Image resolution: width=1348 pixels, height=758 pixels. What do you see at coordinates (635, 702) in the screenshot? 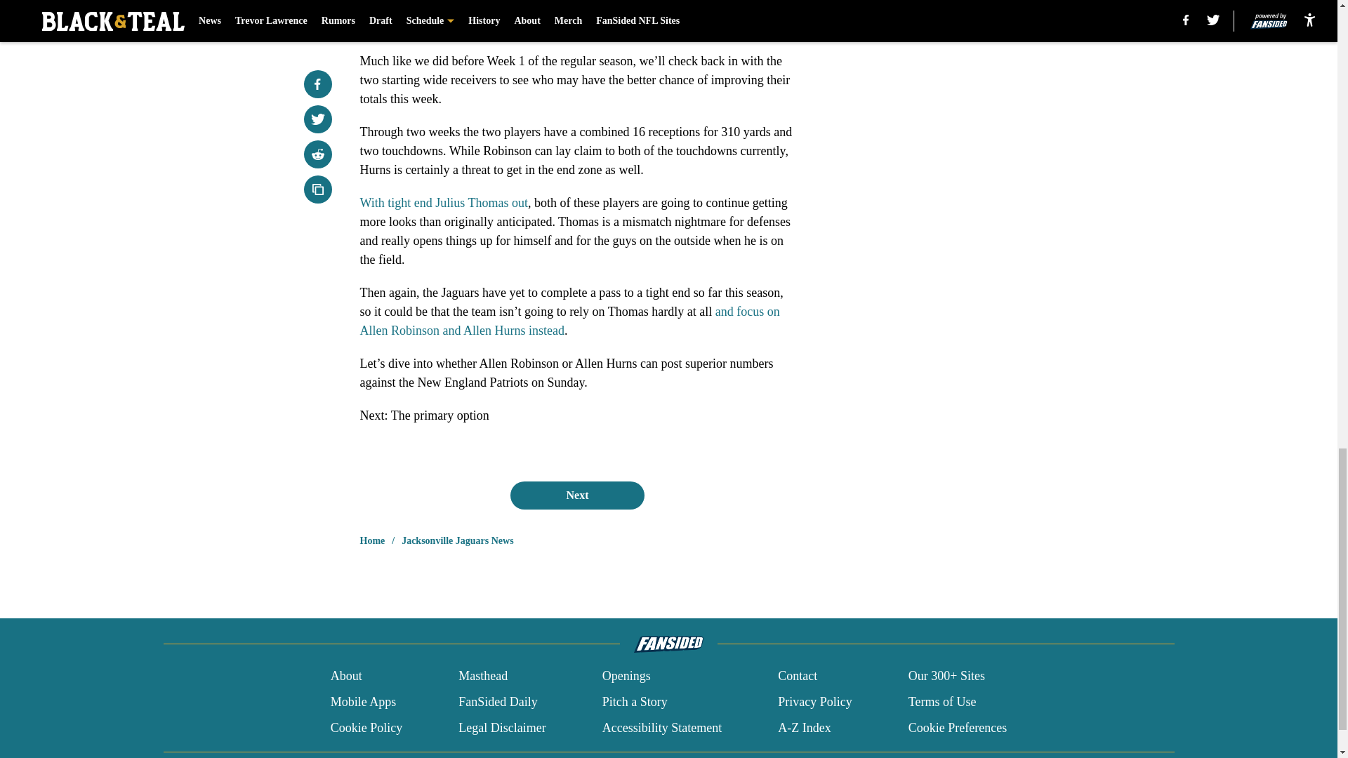
I see `Pitch a Story` at bounding box center [635, 702].